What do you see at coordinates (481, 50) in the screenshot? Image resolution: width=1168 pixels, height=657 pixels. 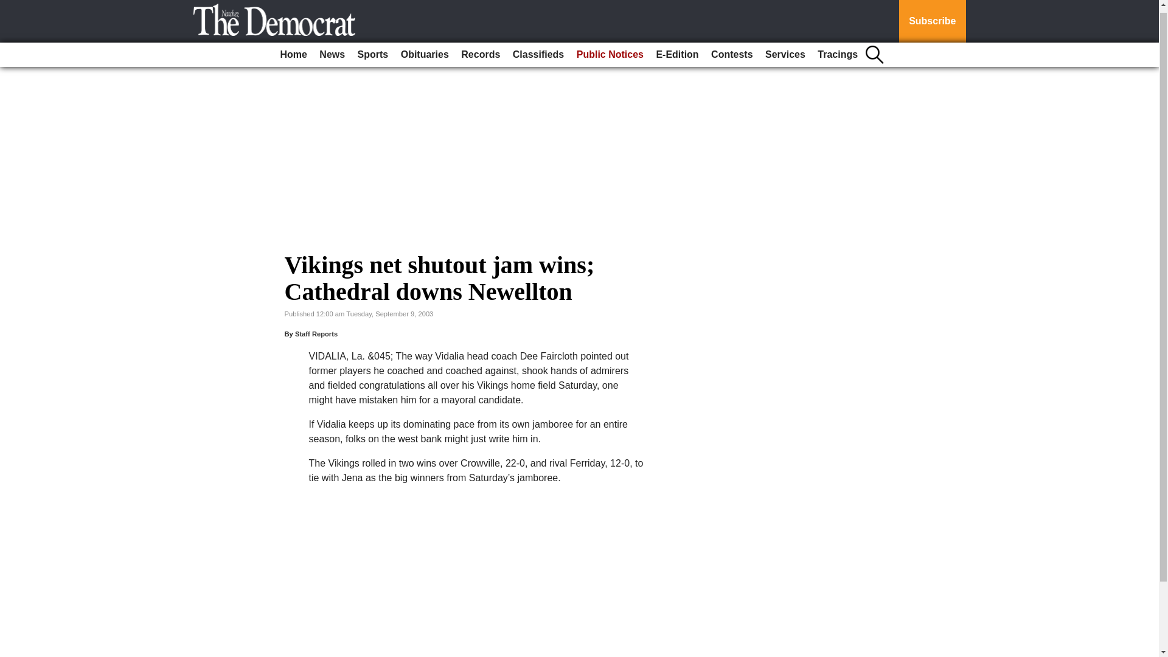 I see `Records` at bounding box center [481, 50].